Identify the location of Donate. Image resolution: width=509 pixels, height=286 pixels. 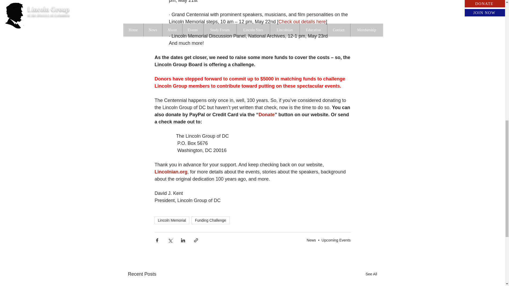
(267, 114).